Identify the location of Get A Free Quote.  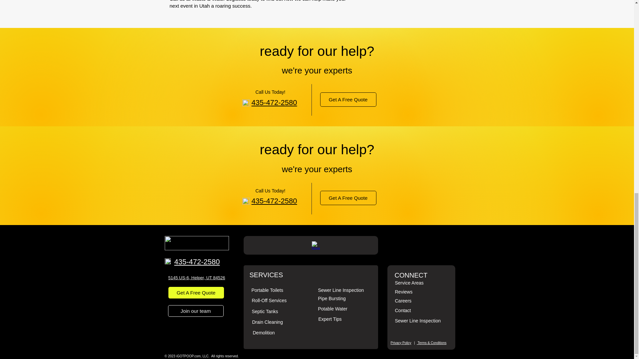
(196, 293).